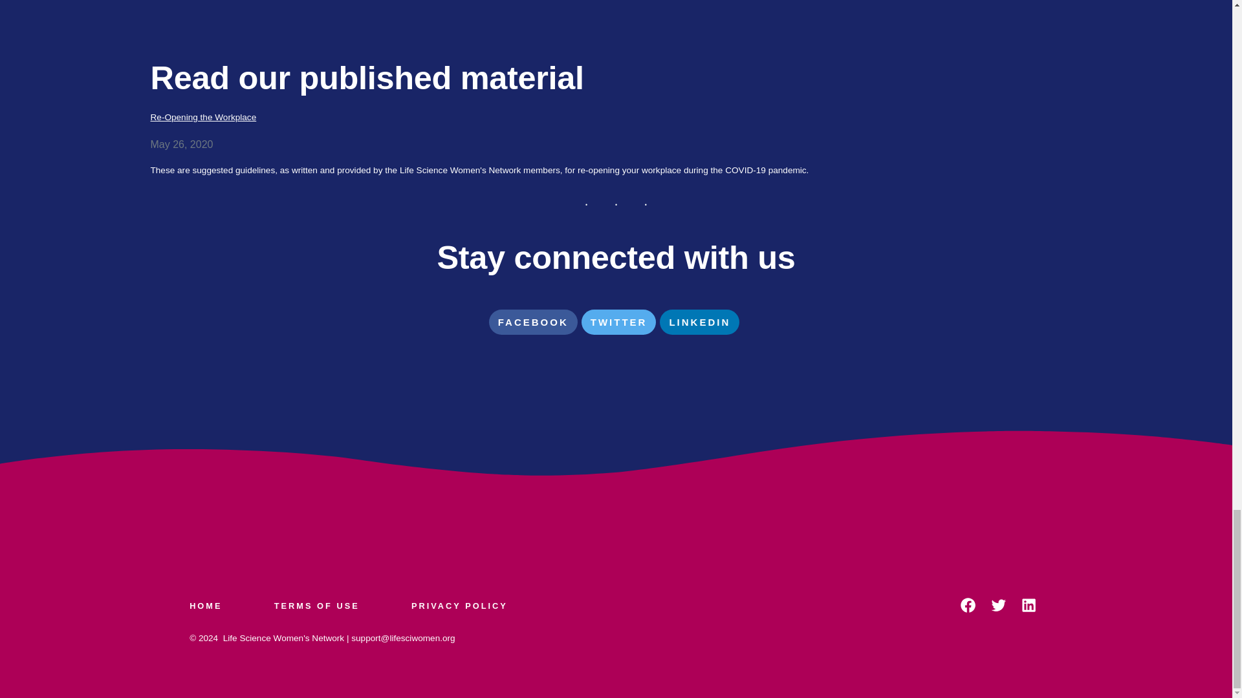  Describe the element at coordinates (533, 322) in the screenshot. I see `FACEBOOK` at that location.